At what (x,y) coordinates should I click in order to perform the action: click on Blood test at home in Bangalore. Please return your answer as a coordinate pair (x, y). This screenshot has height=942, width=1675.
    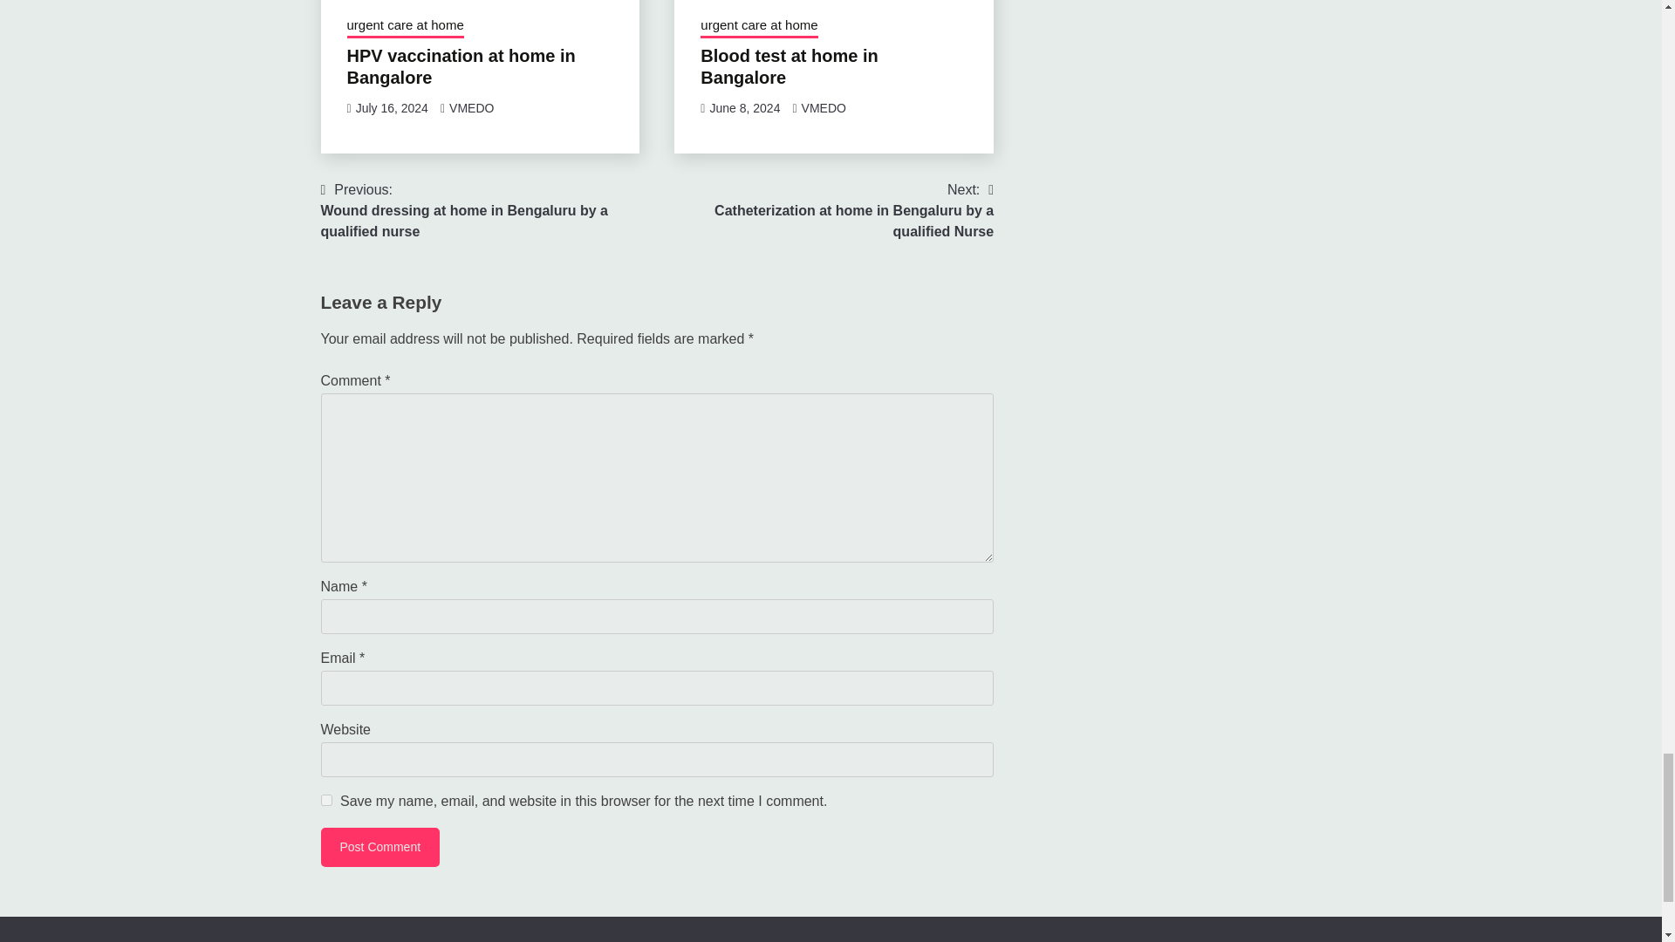
    Looking at the image, I should click on (789, 66).